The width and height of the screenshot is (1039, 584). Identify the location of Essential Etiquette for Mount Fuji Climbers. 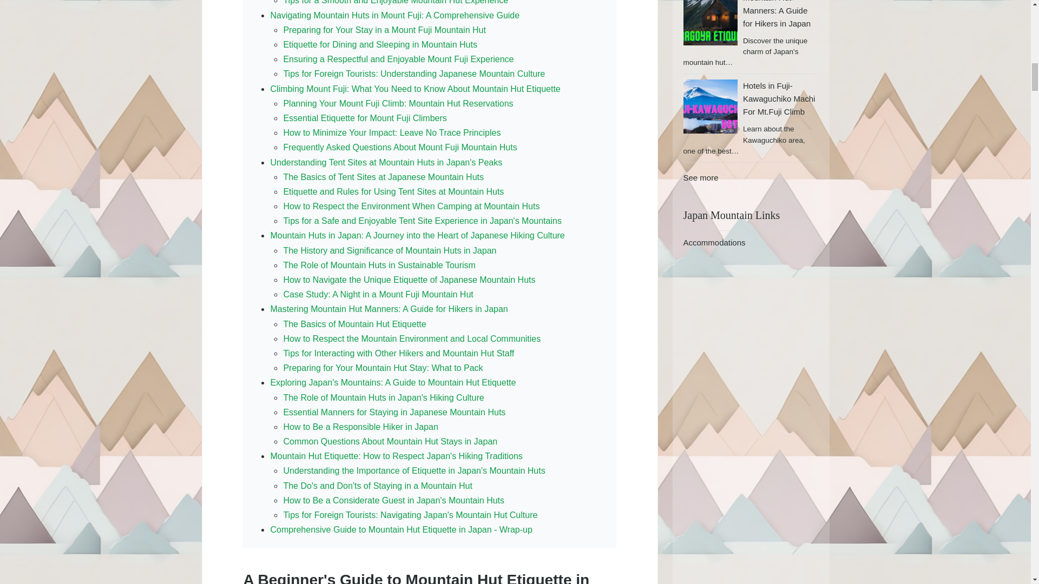
(365, 118).